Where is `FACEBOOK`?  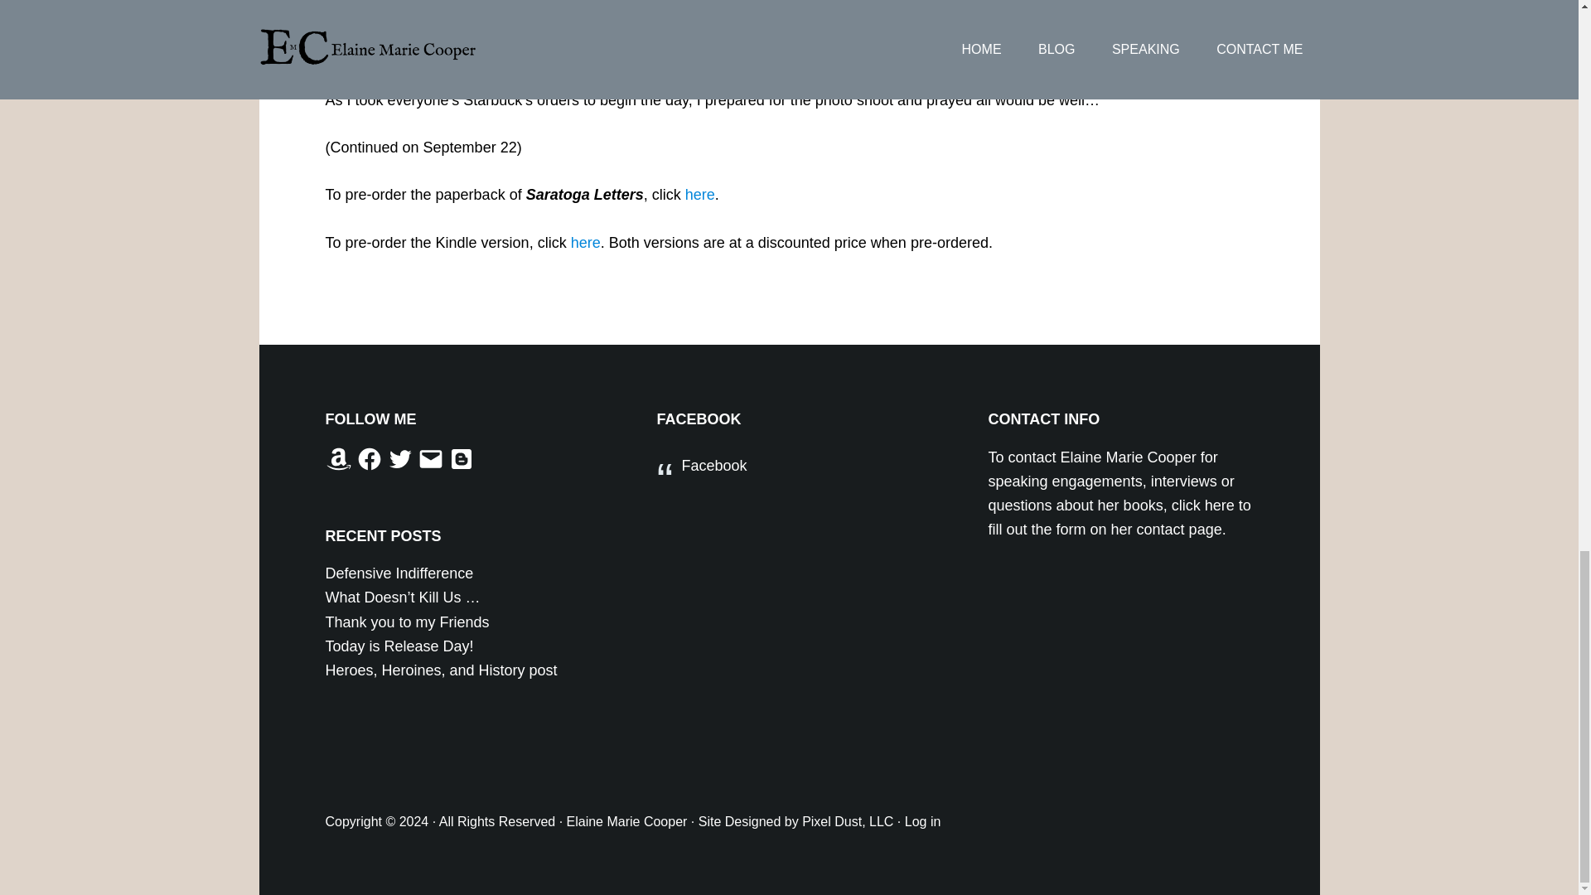 FACEBOOK is located at coordinates (698, 419).